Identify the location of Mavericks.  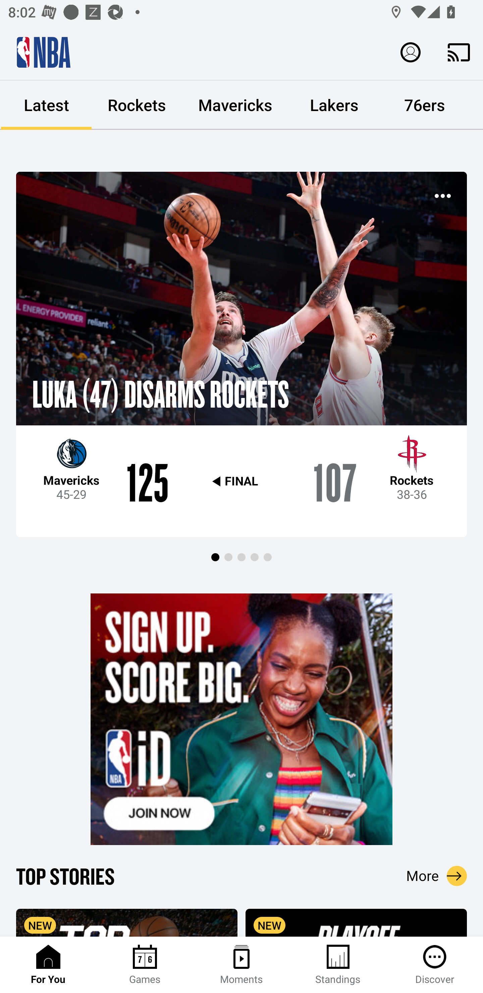
(235, 105).